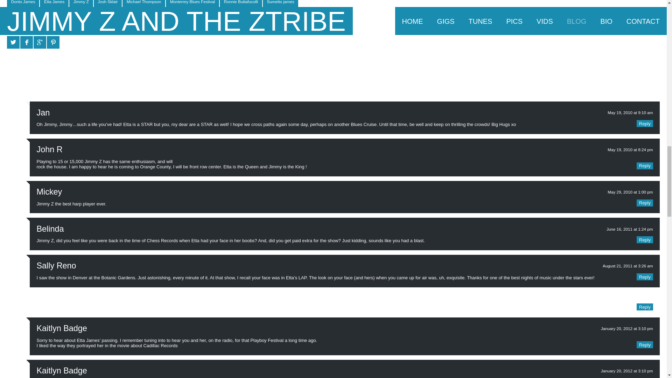 This screenshot has width=672, height=378. What do you see at coordinates (630, 113) in the screenshot?
I see `May 19, 2010 at 9:10 am` at bounding box center [630, 113].